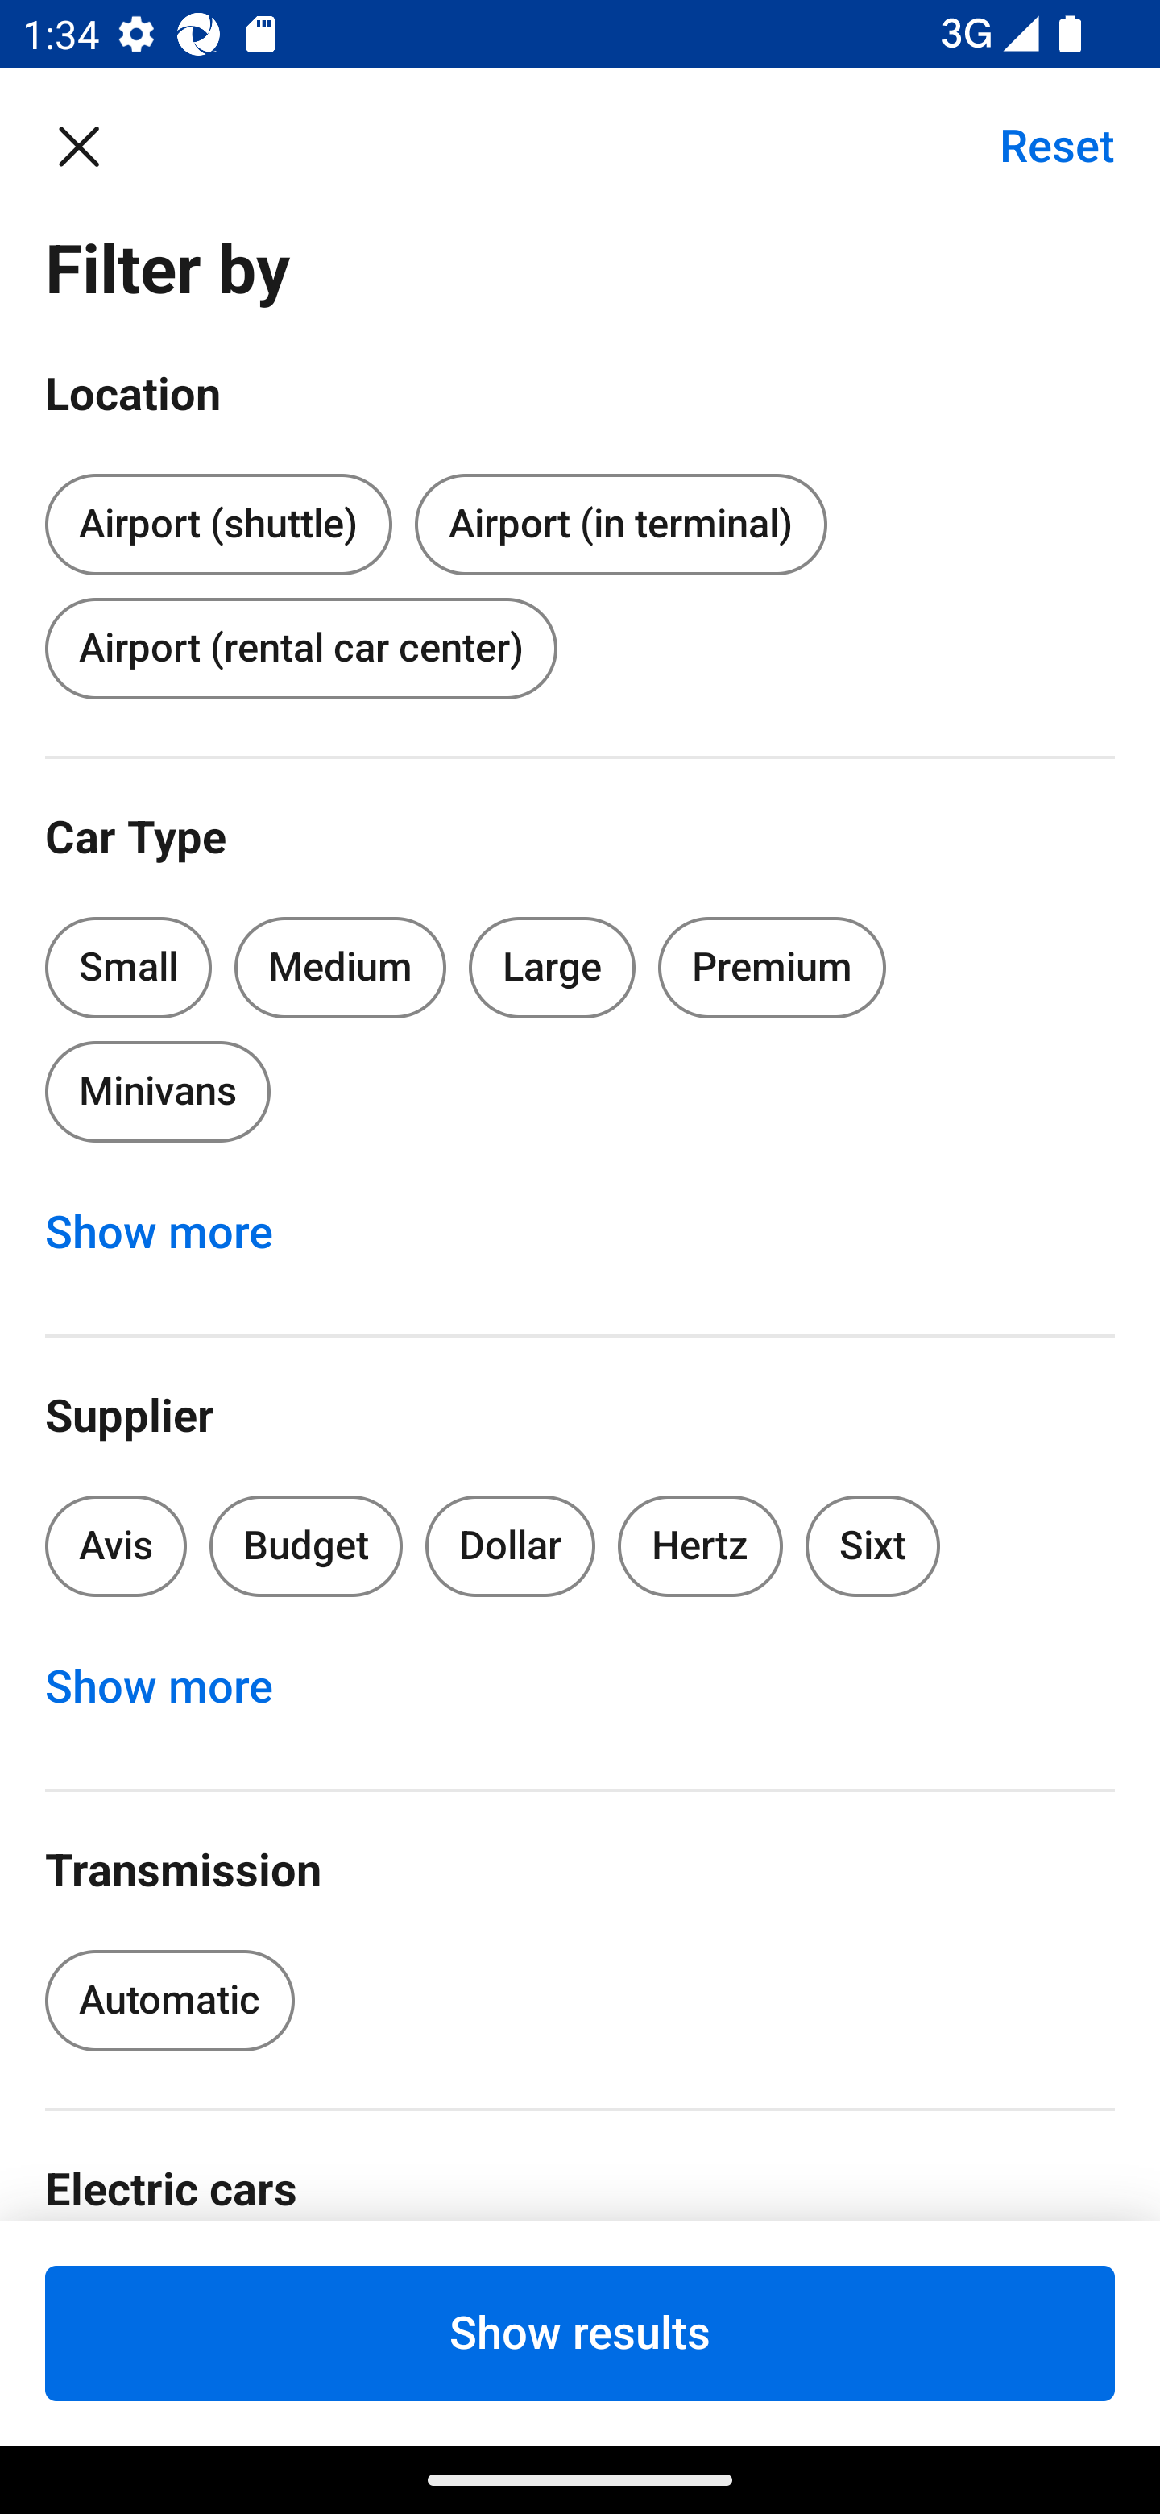  Describe the element at coordinates (306, 1545) in the screenshot. I see `Budget` at that location.